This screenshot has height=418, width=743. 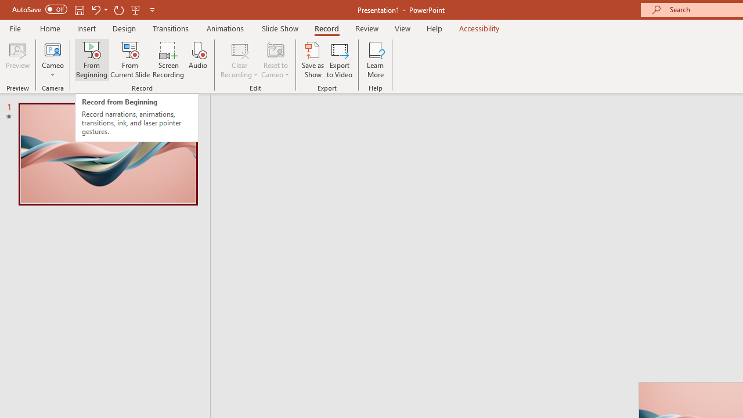 I want to click on Export to Video, so click(x=340, y=59).